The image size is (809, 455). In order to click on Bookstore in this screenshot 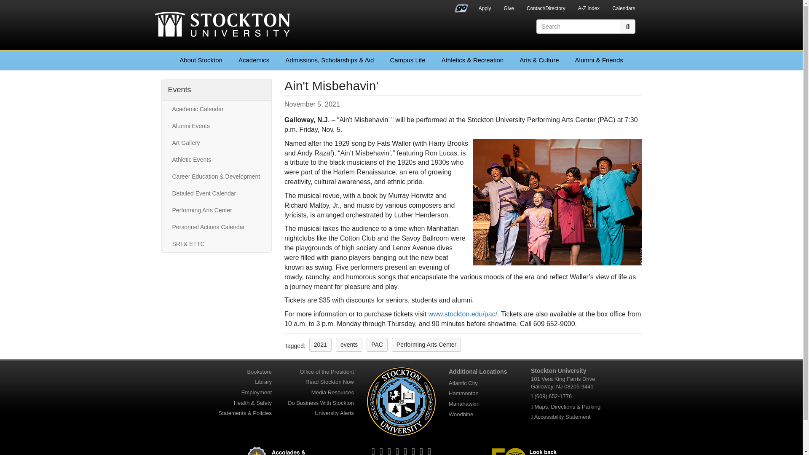, I will do `click(259, 372)`.